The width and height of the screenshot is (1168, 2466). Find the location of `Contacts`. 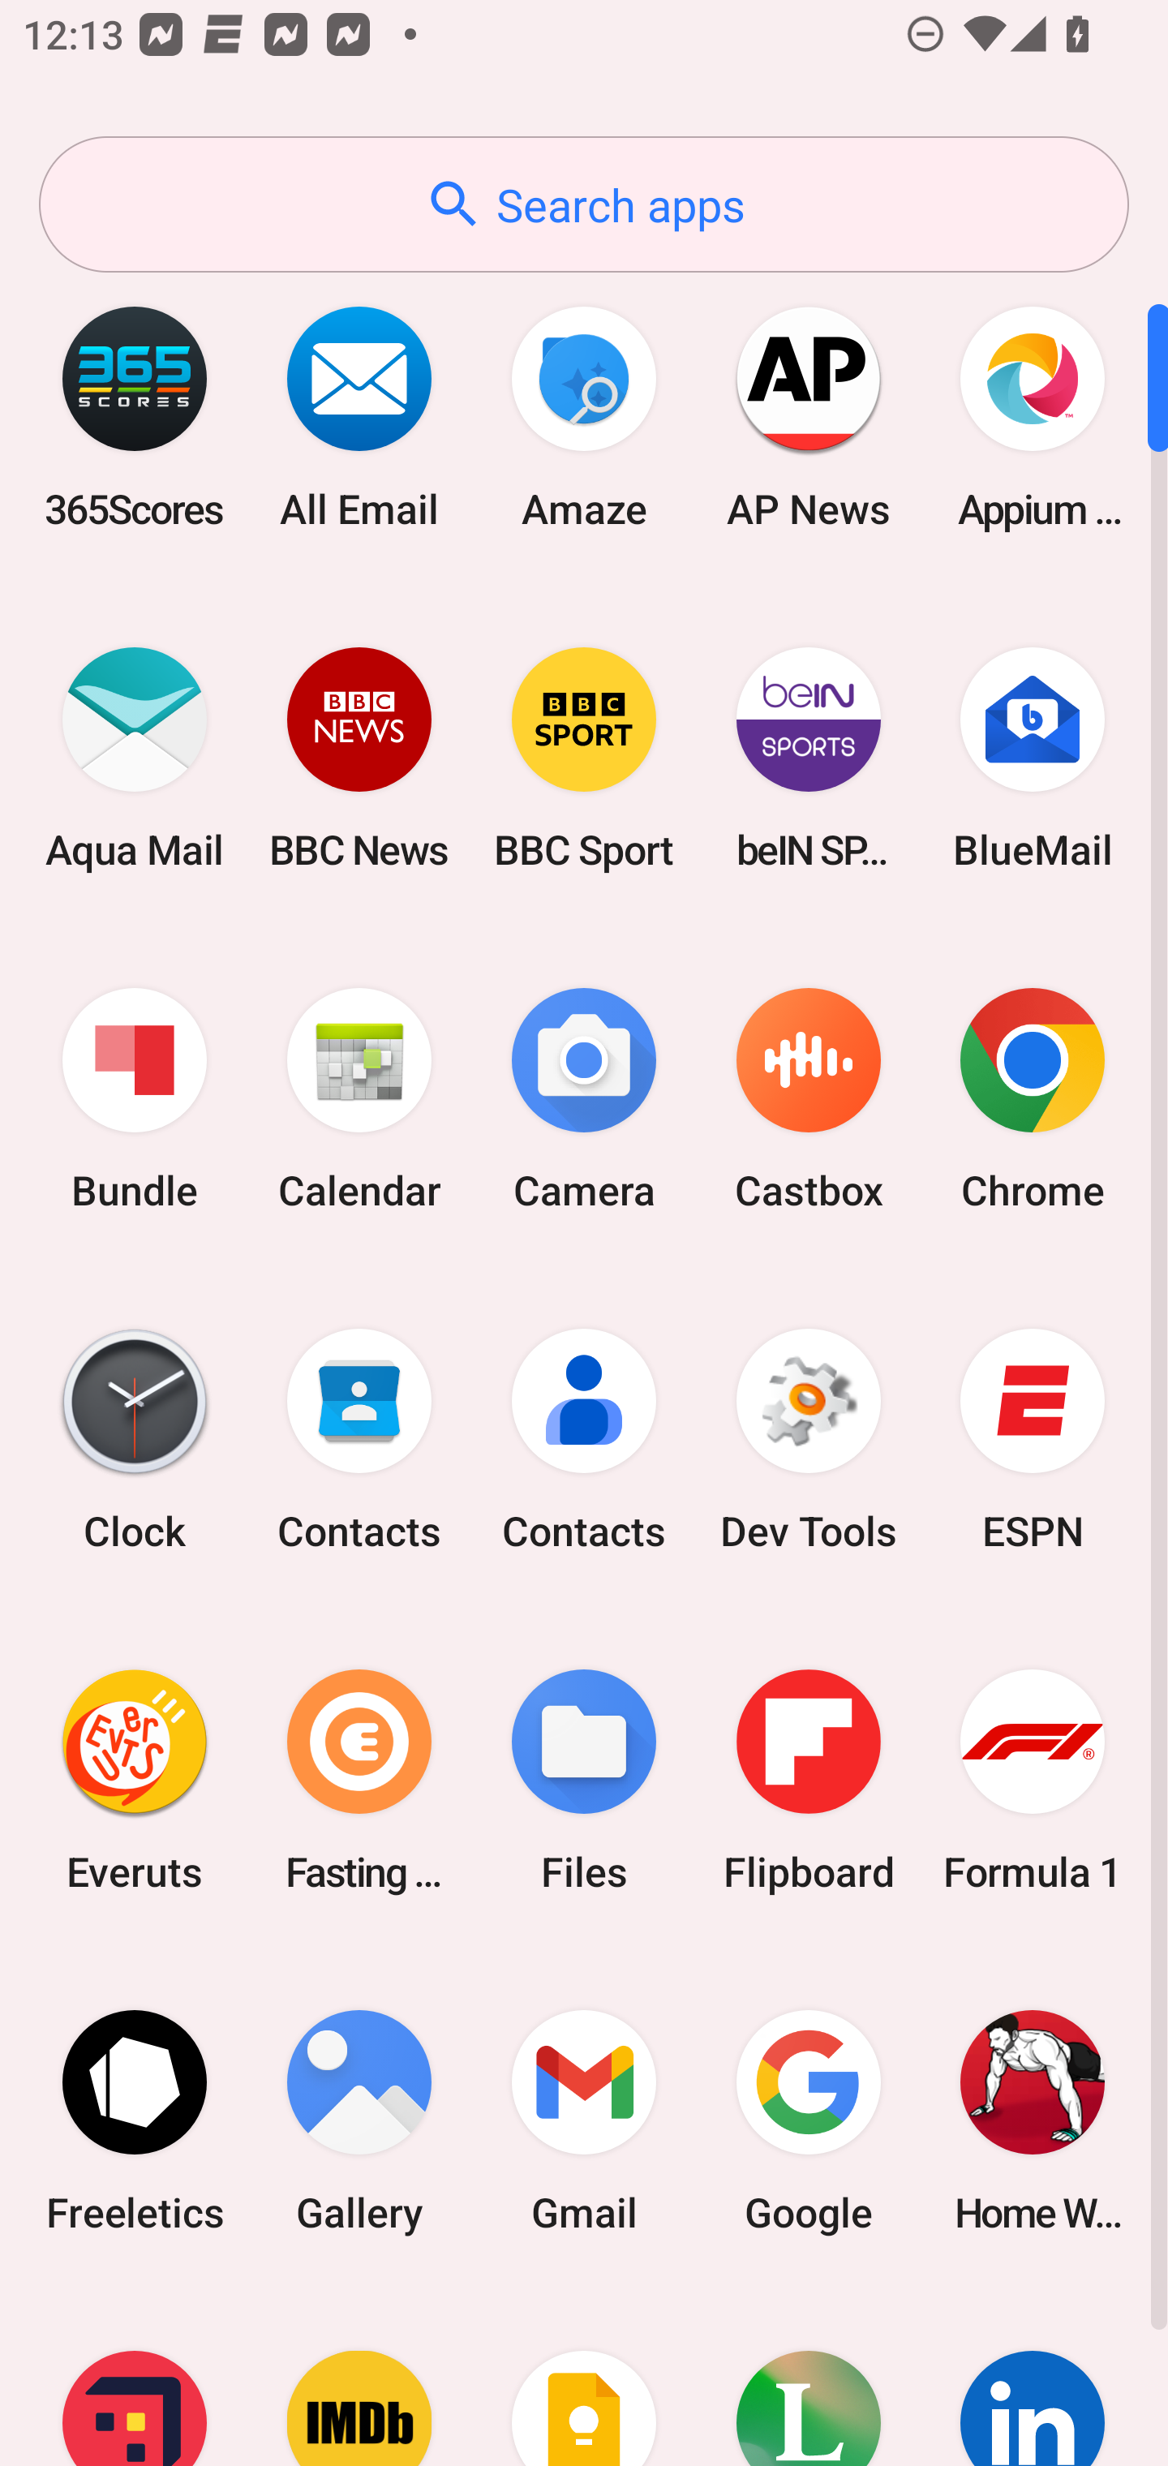

Contacts is located at coordinates (359, 1440).